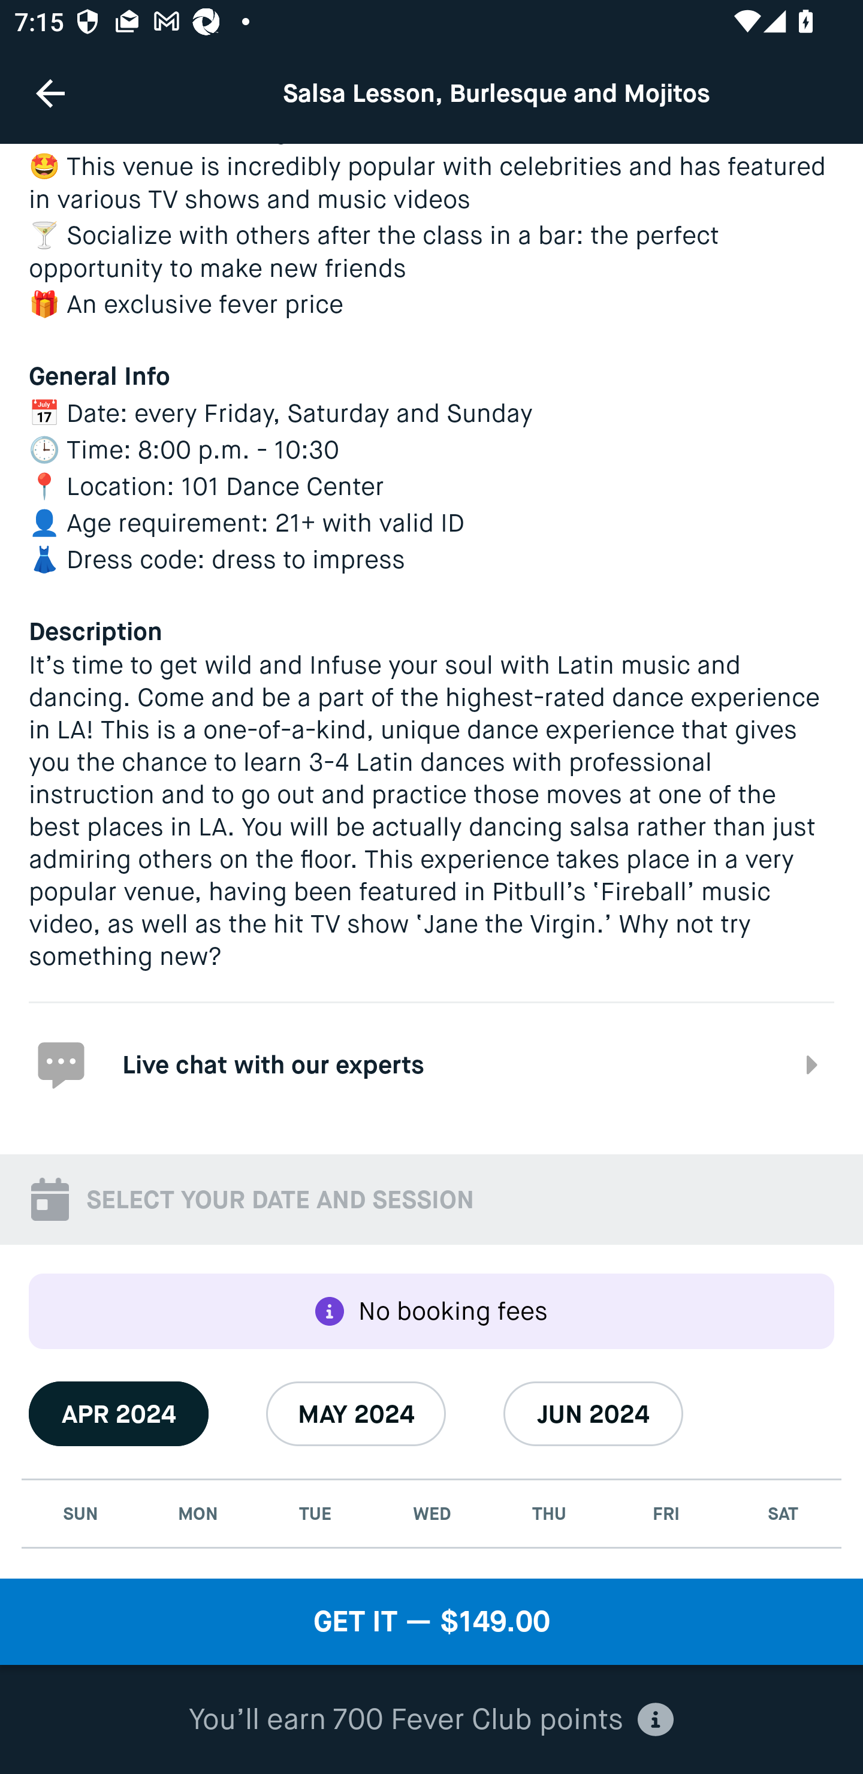  What do you see at coordinates (431, 1720) in the screenshot?
I see `You’ll earn 700 Fever Club points` at bounding box center [431, 1720].